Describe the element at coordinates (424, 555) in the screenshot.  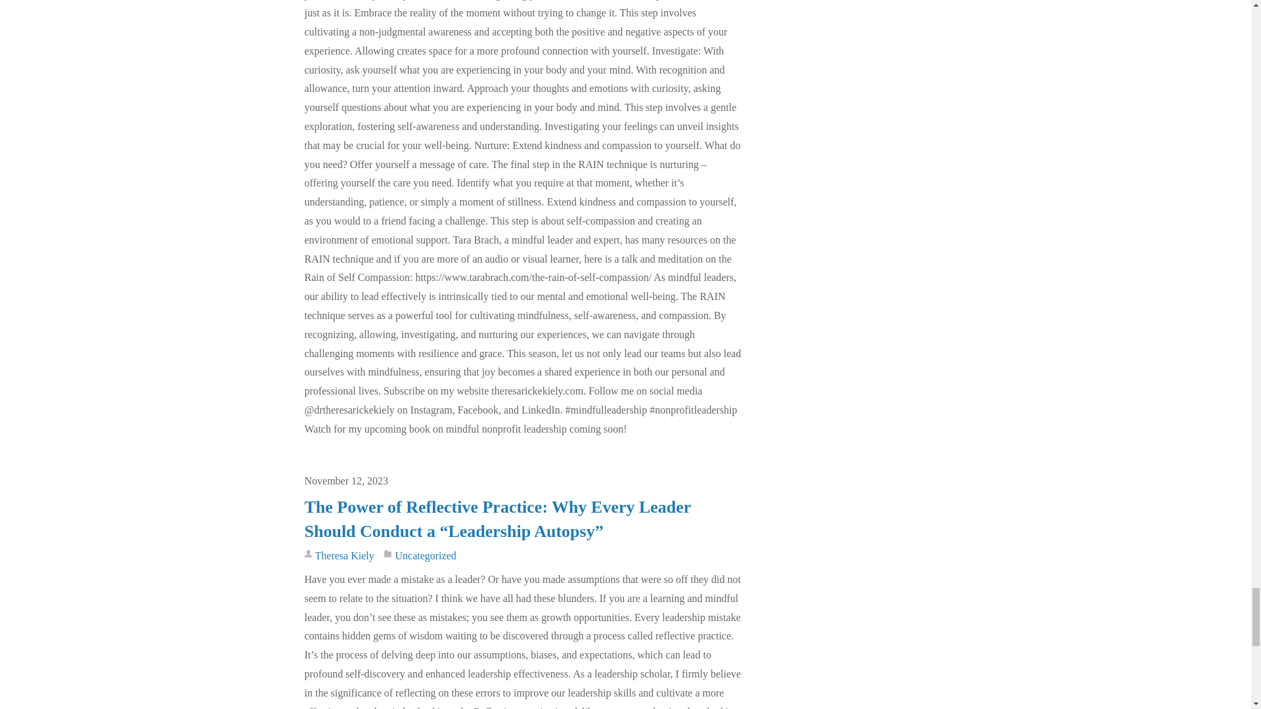
I see `Uncategorized` at that location.